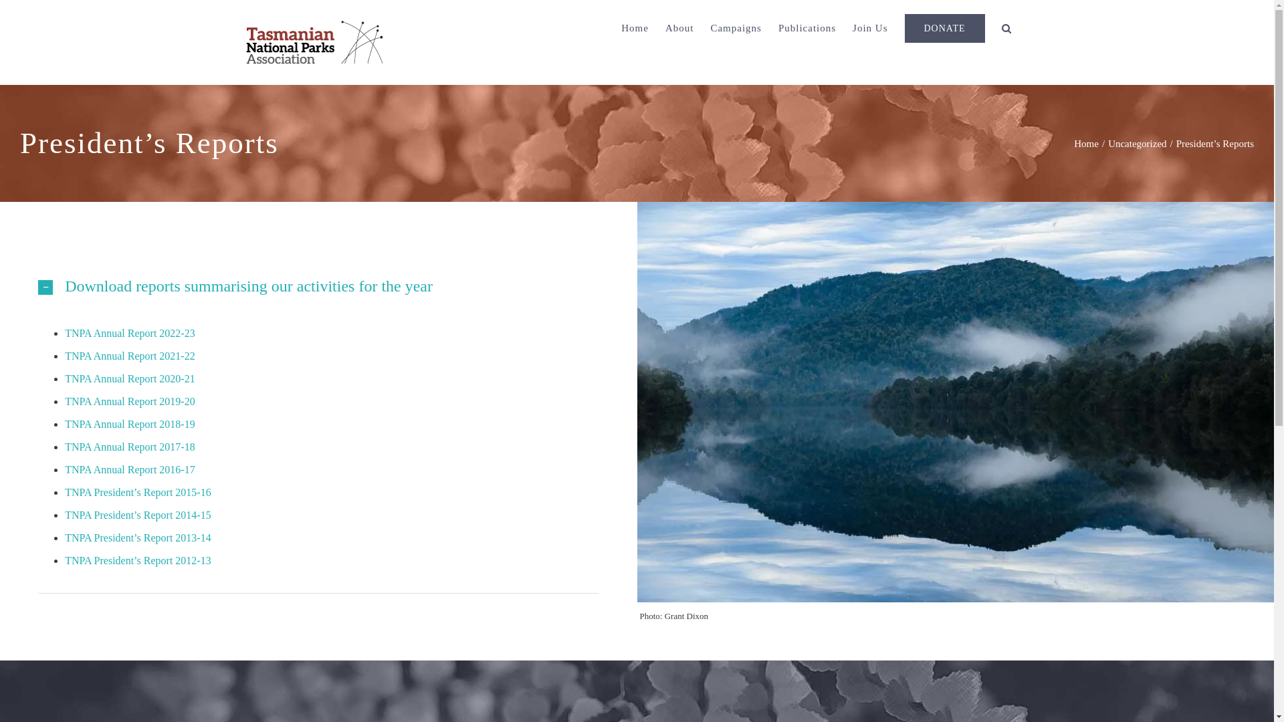 Image resolution: width=1284 pixels, height=722 pixels. I want to click on TNPA Annual Report 2016-17, so click(130, 469).